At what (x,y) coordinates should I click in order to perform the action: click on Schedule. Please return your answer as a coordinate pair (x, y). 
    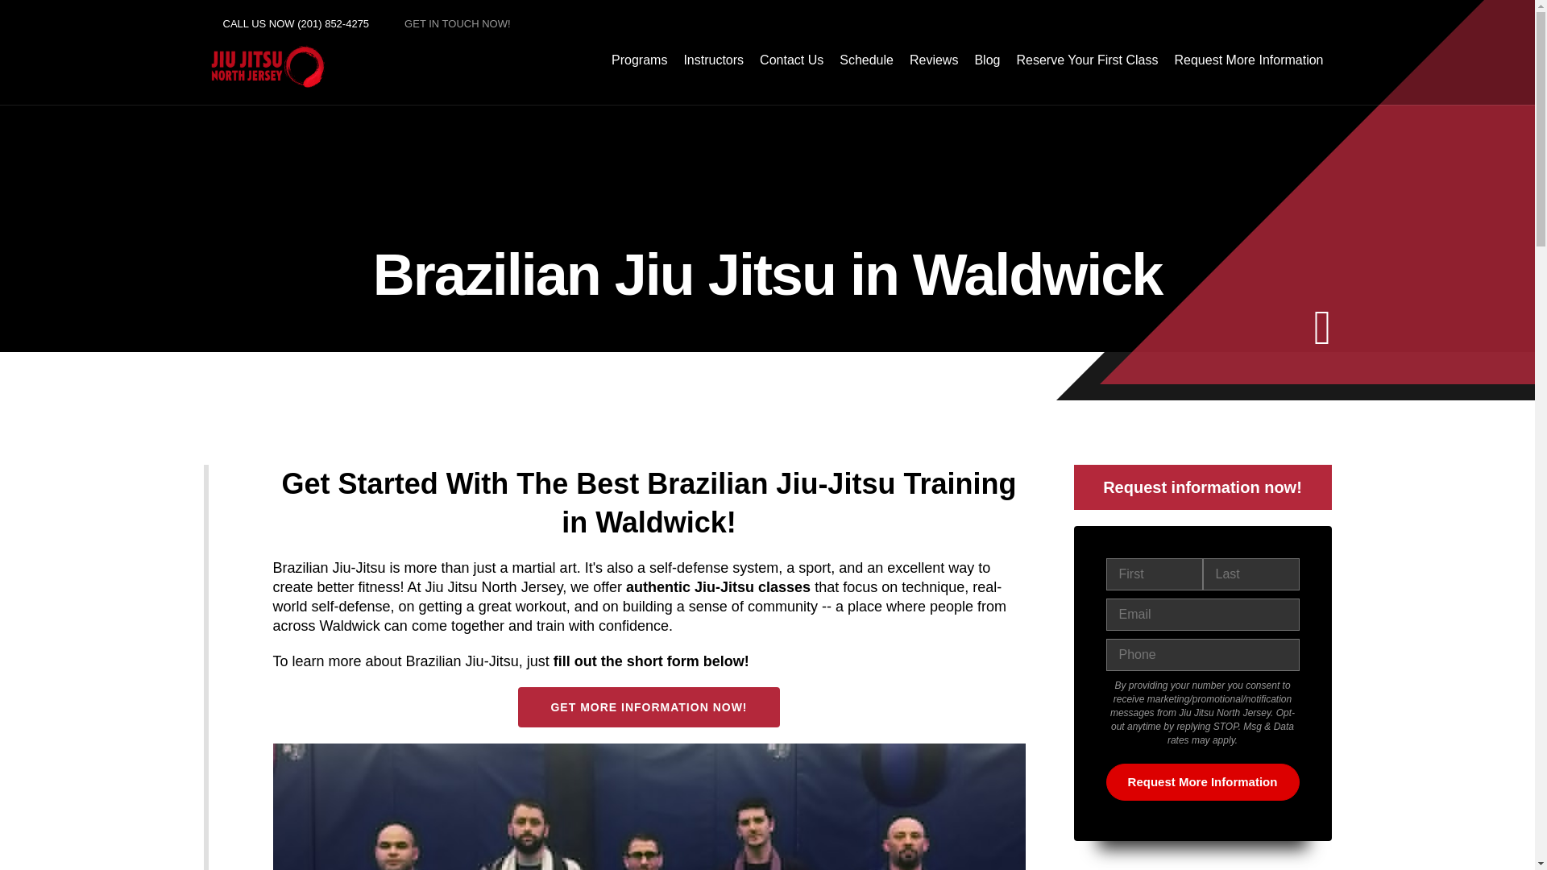
    Looking at the image, I should click on (867, 60).